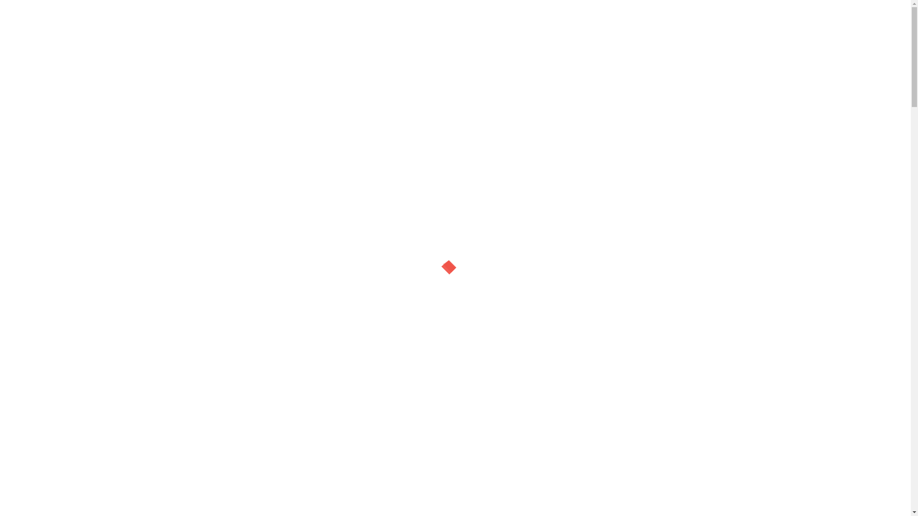  Describe the element at coordinates (184, 213) in the screenshot. I see `RSM` at that location.